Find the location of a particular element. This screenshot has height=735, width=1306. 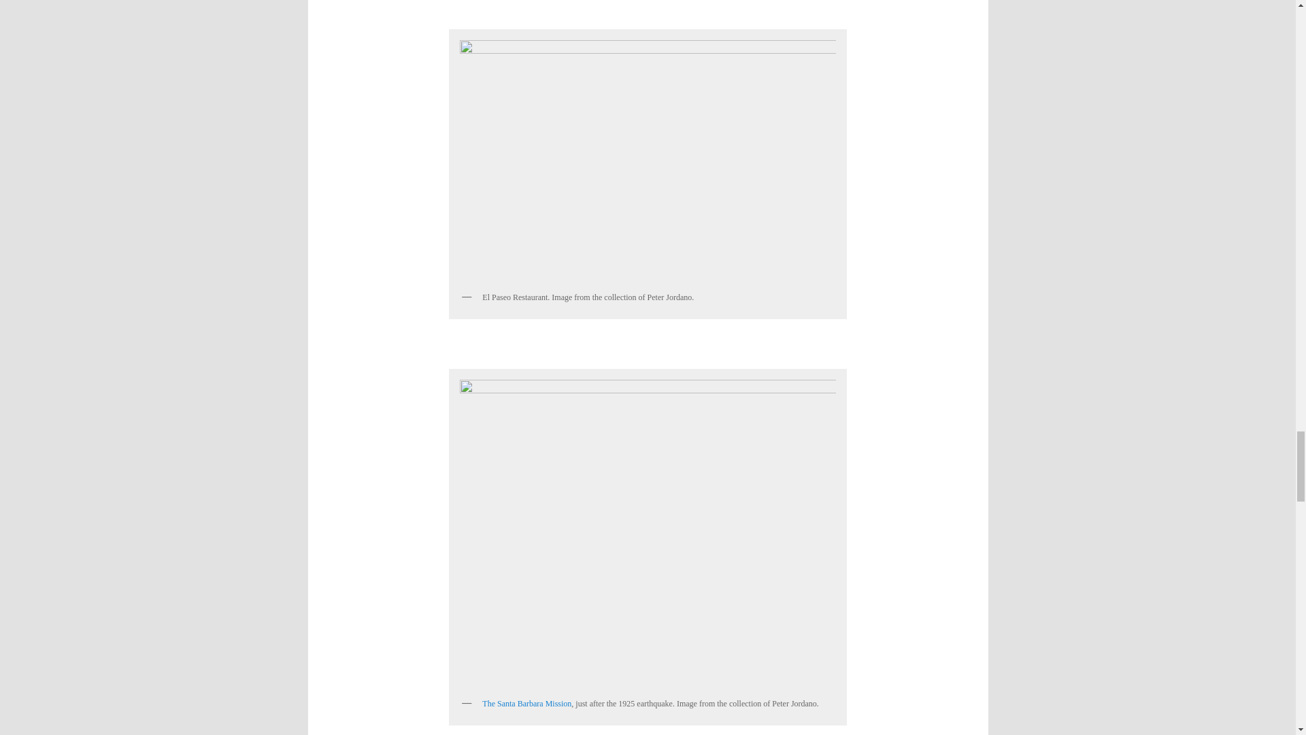

The Santa Barbara Mission is located at coordinates (526, 704).